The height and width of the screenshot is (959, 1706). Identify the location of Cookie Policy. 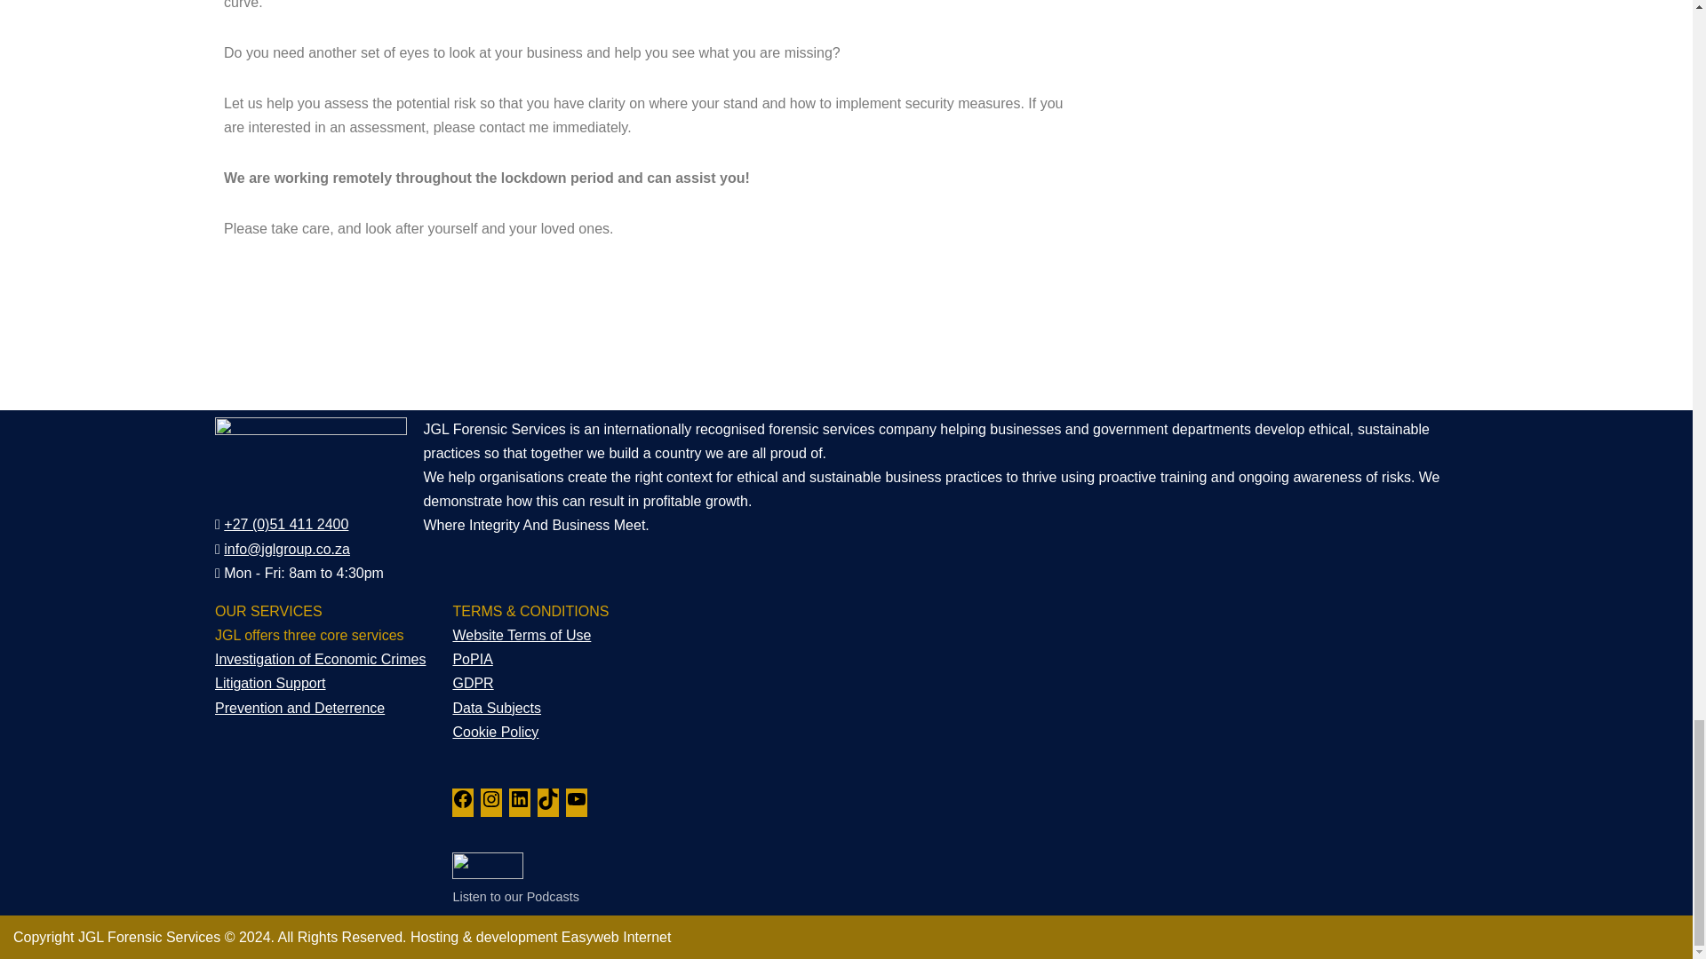
(495, 732).